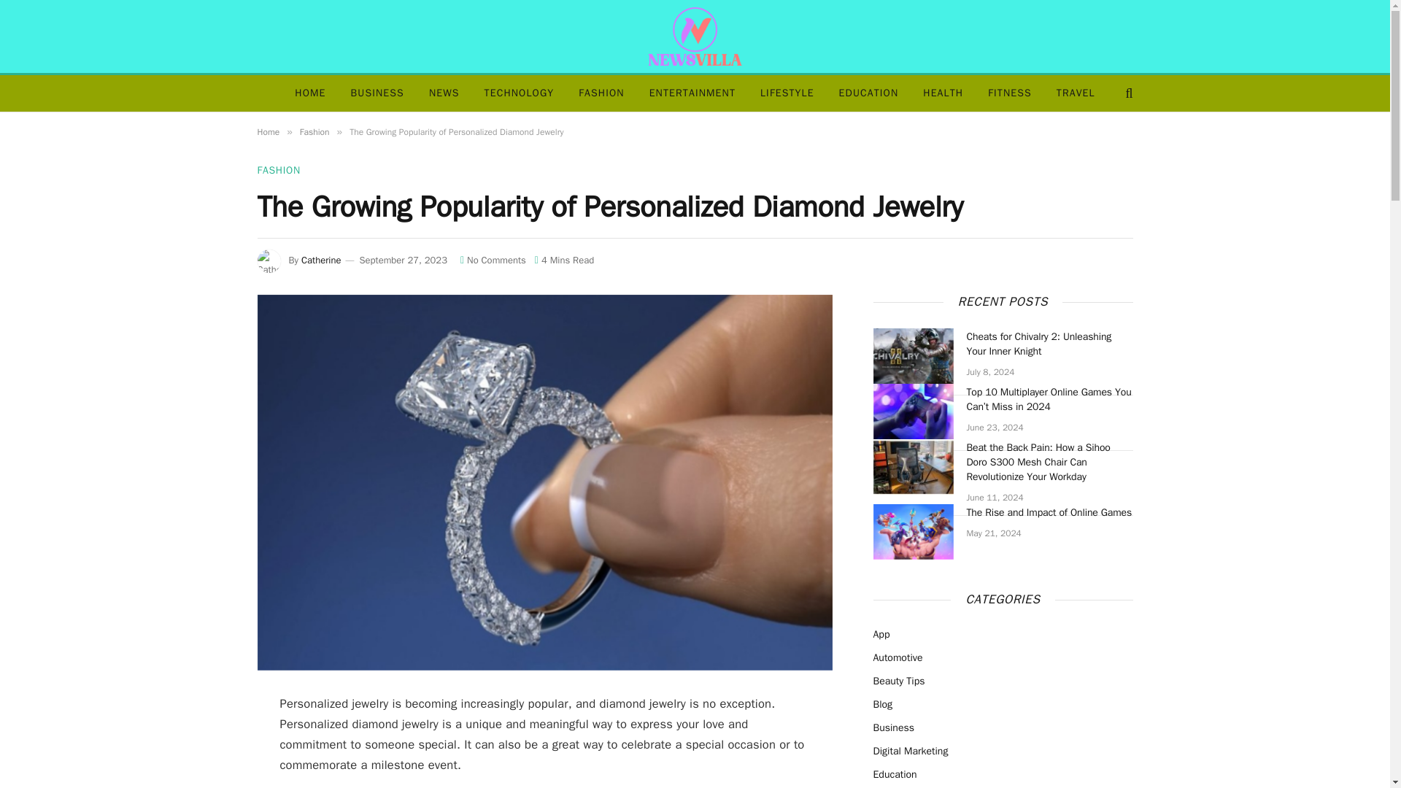 The height and width of the screenshot is (788, 1401). Describe the element at coordinates (377, 93) in the screenshot. I see `BUSINESS` at that location.